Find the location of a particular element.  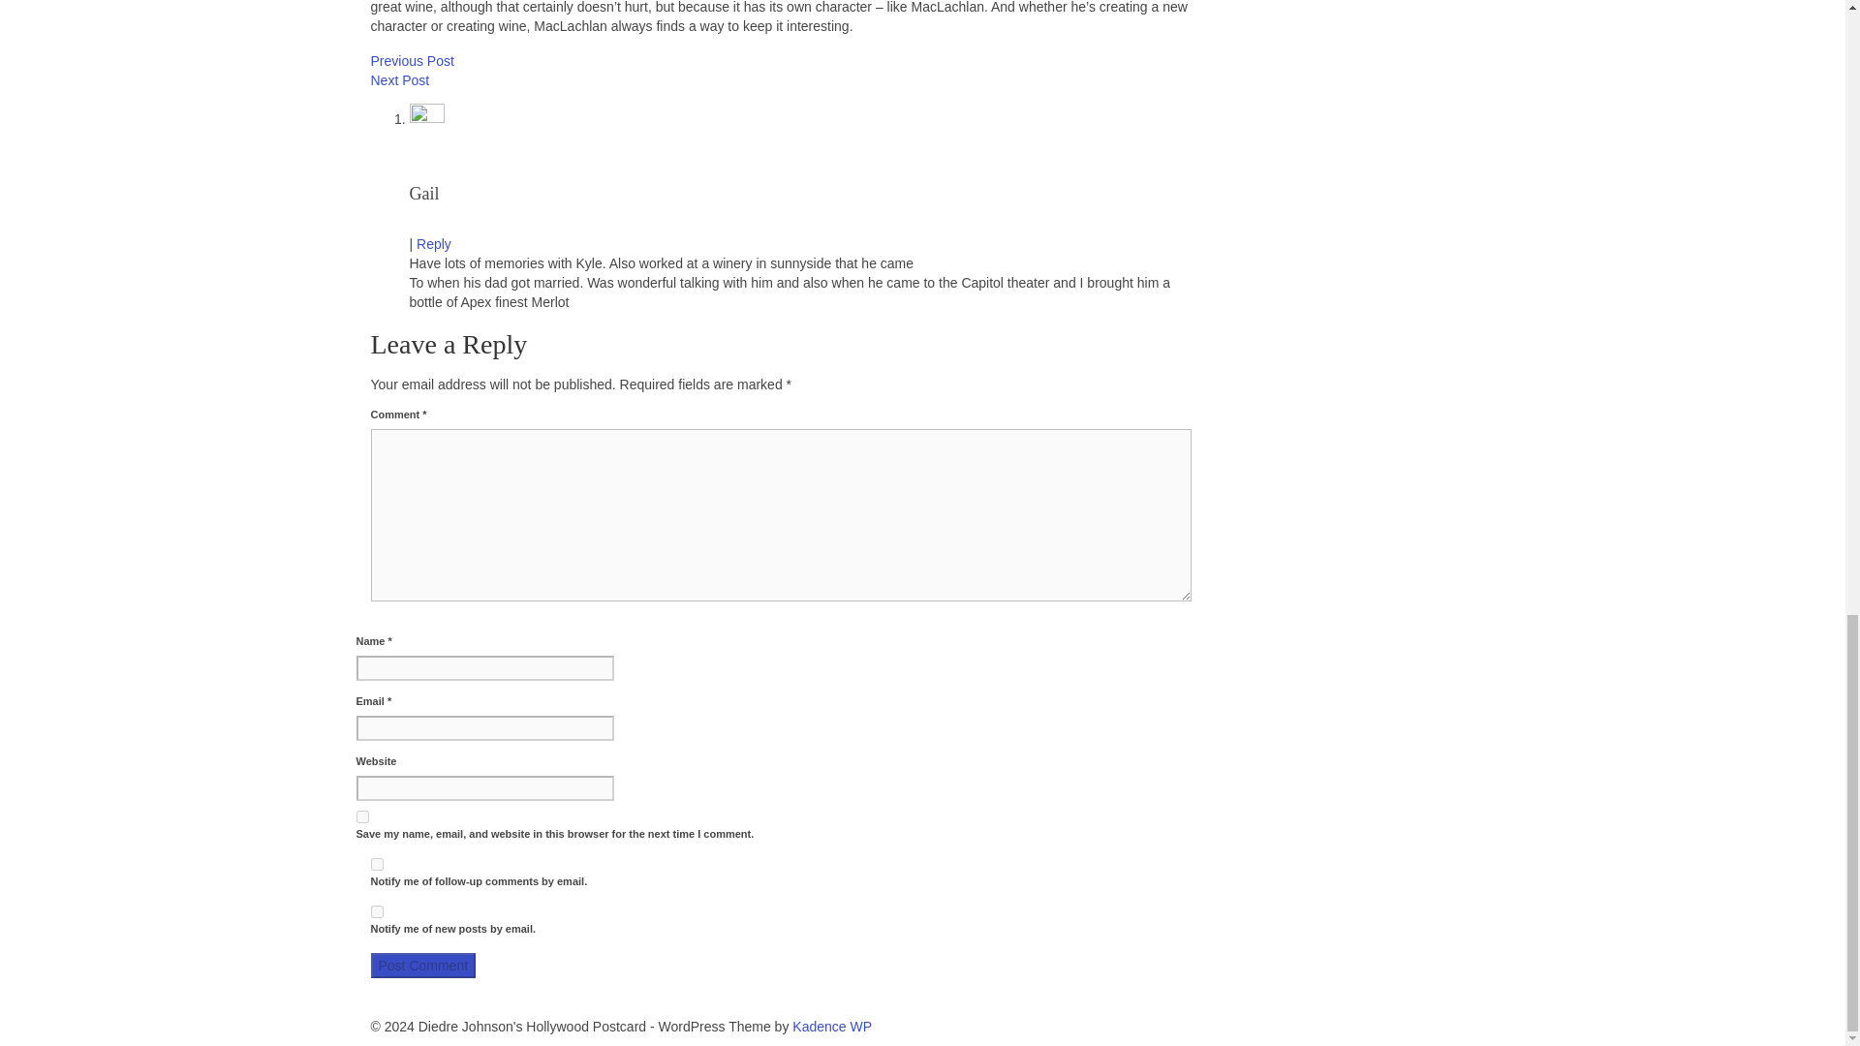

Post Comment is located at coordinates (422, 965).